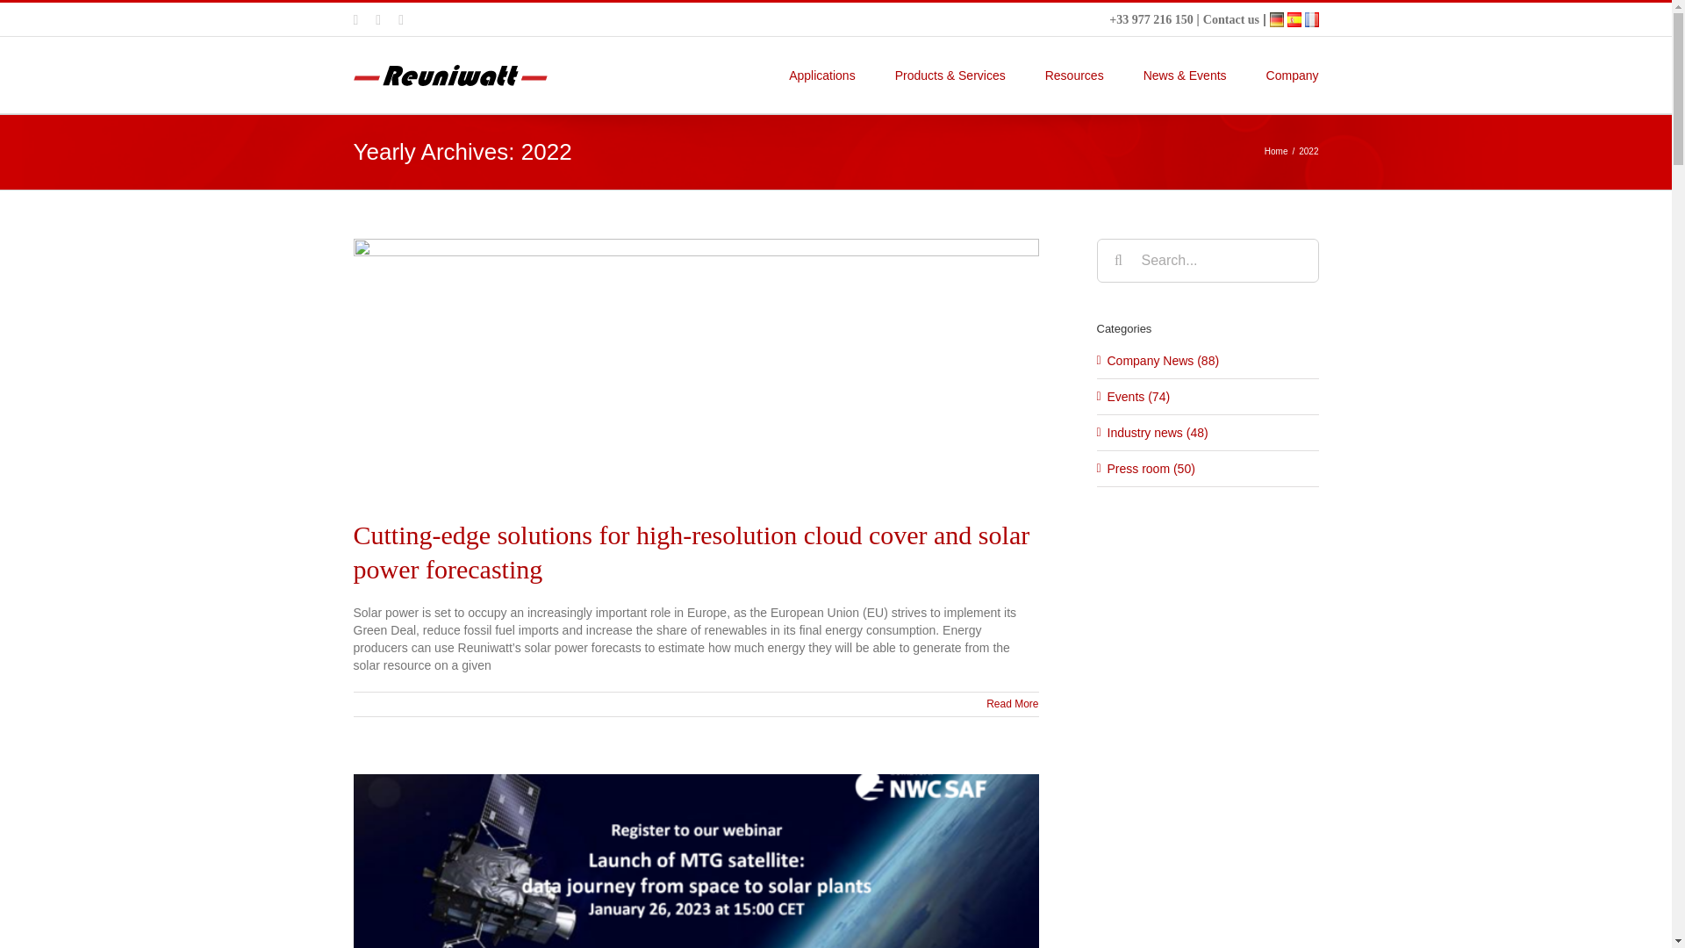  What do you see at coordinates (1311, 19) in the screenshot?
I see `Fr` at bounding box center [1311, 19].